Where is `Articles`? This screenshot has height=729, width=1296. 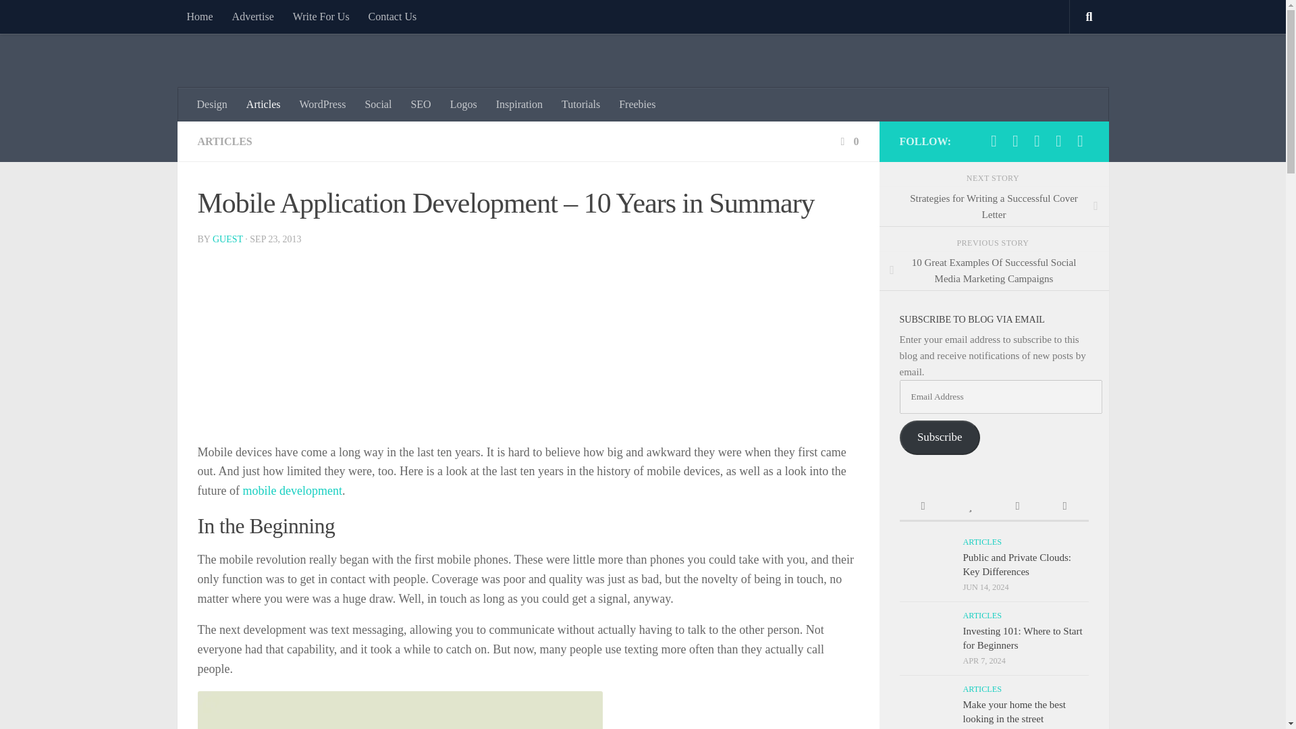
Articles is located at coordinates (263, 104).